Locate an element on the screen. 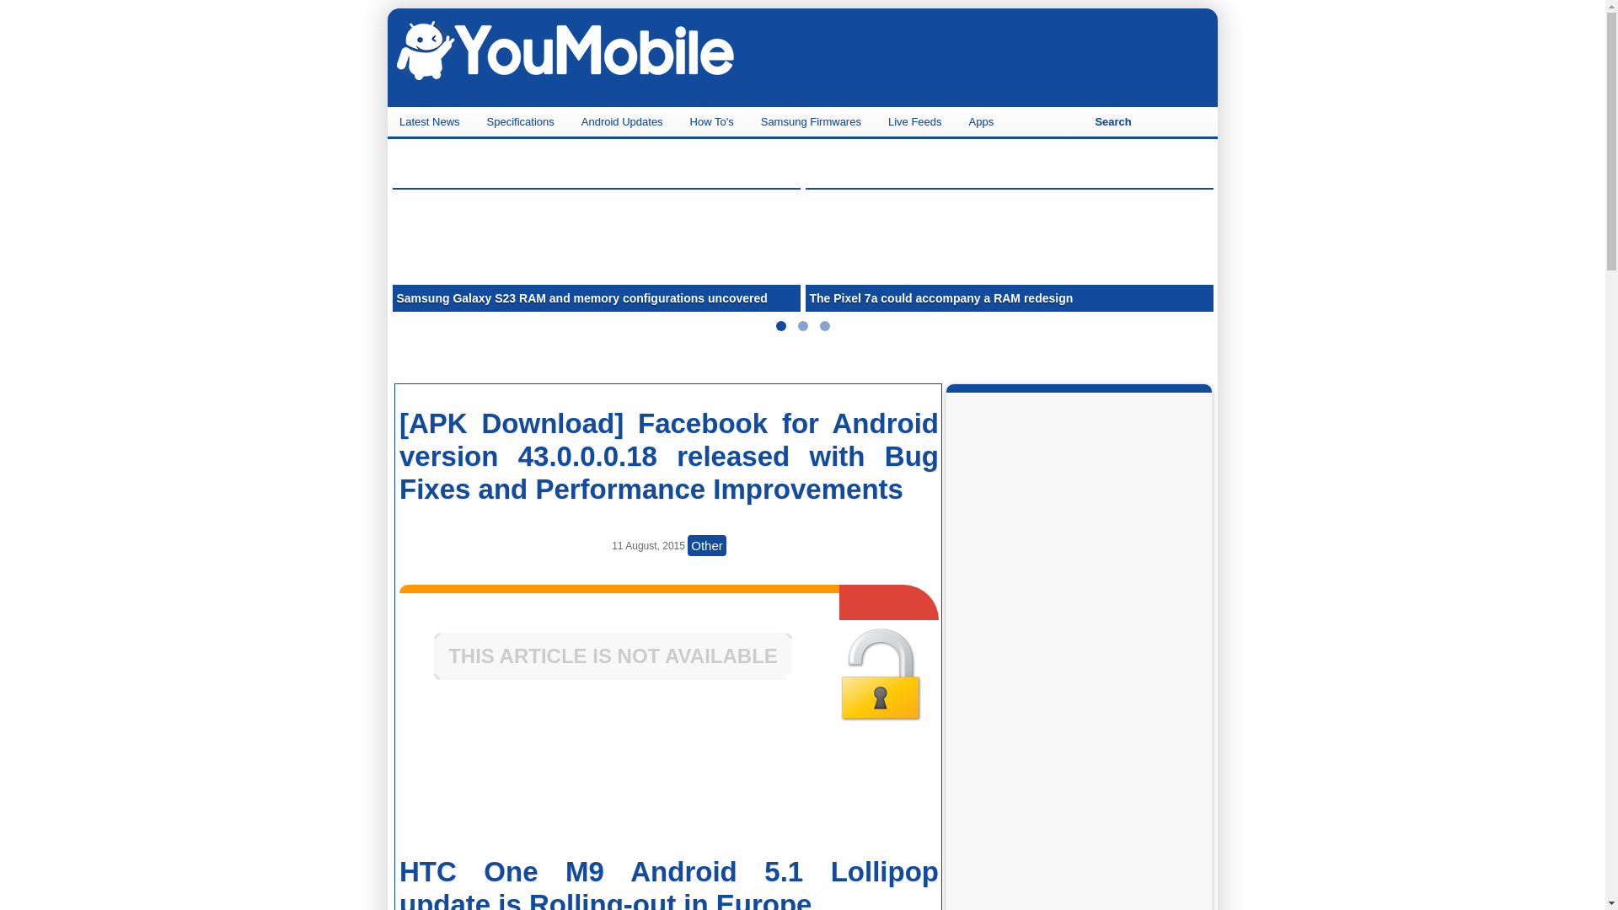 Image resolution: width=1618 pixels, height=910 pixels. How To's is located at coordinates (713, 121).